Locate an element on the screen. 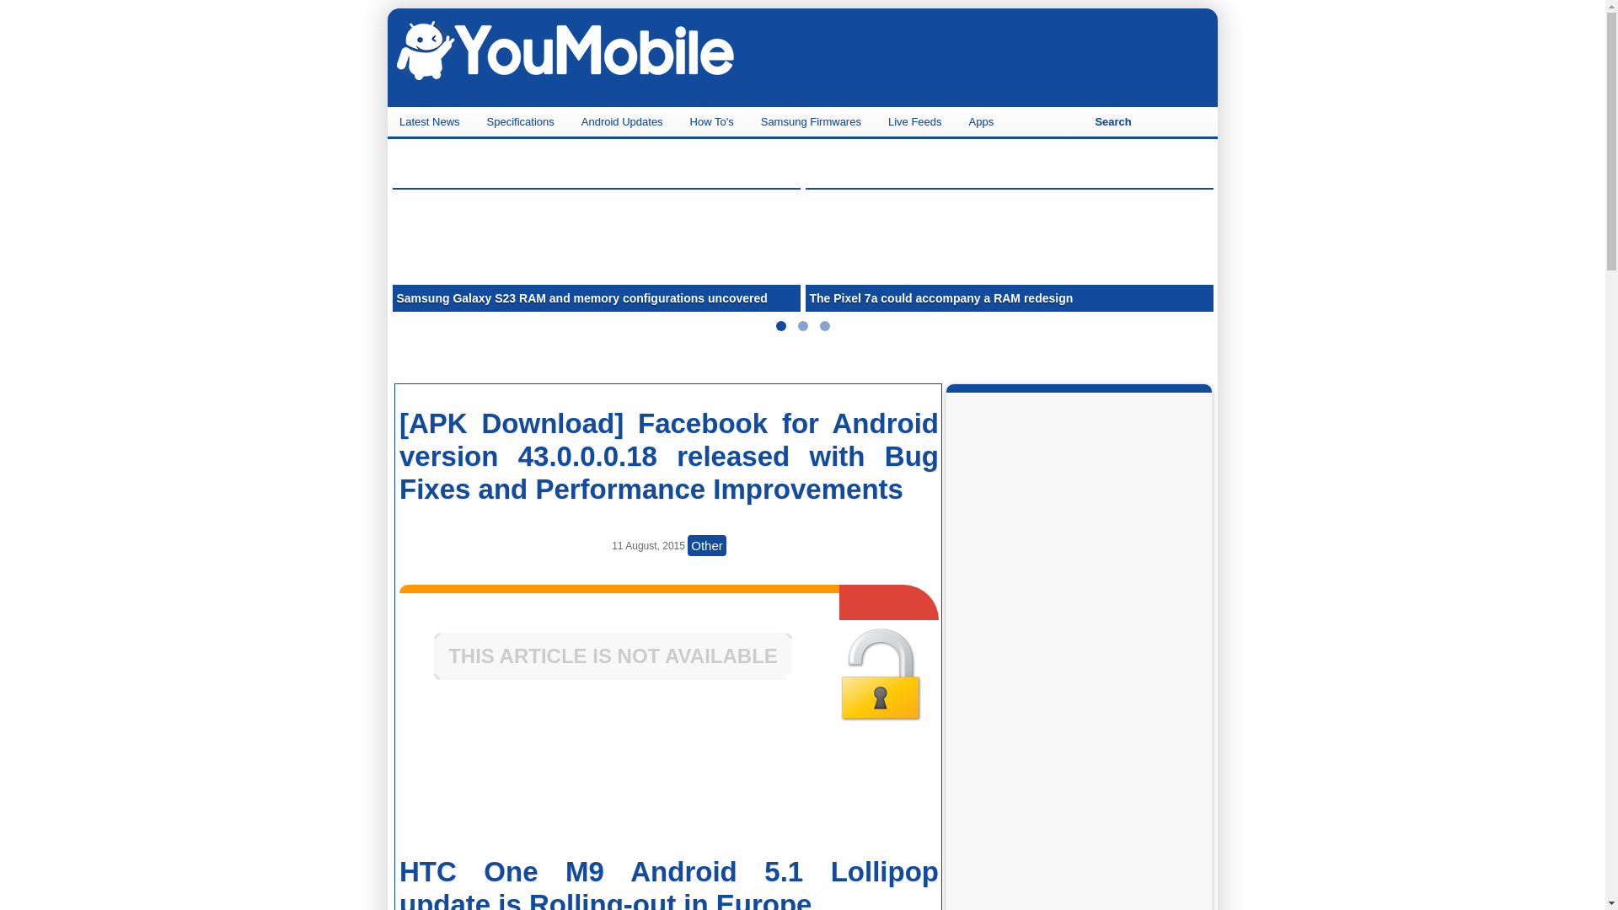 Image resolution: width=1618 pixels, height=910 pixels. How To's is located at coordinates (713, 121).